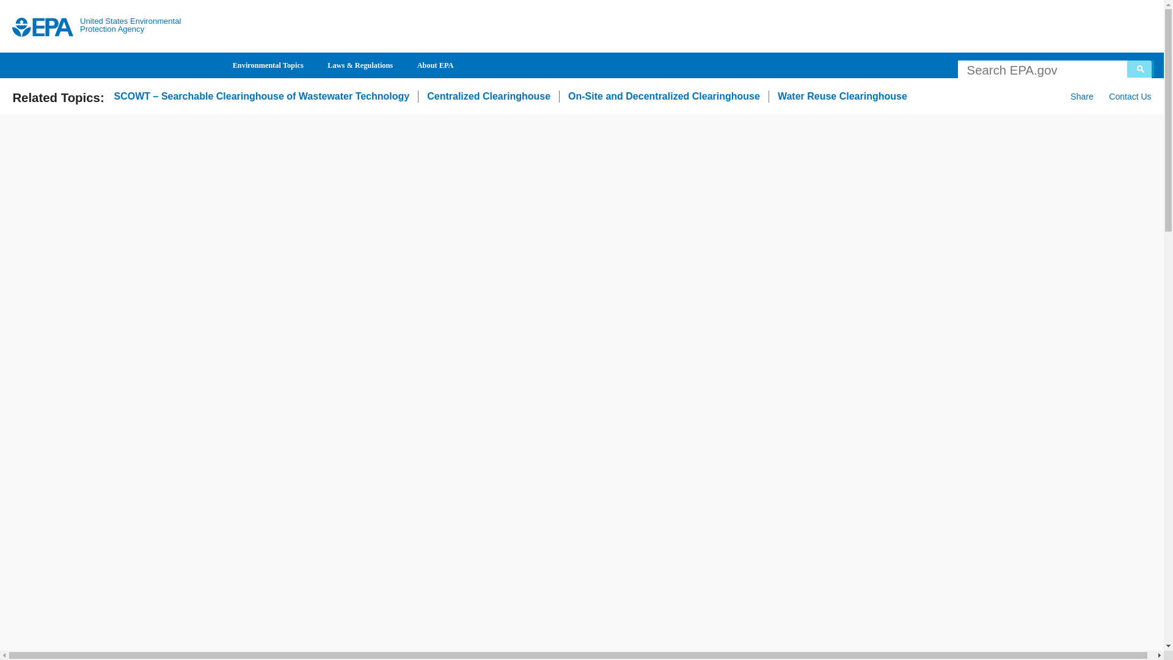 Image resolution: width=1173 pixels, height=660 pixels. What do you see at coordinates (1141, 69) in the screenshot?
I see `Search` at bounding box center [1141, 69].